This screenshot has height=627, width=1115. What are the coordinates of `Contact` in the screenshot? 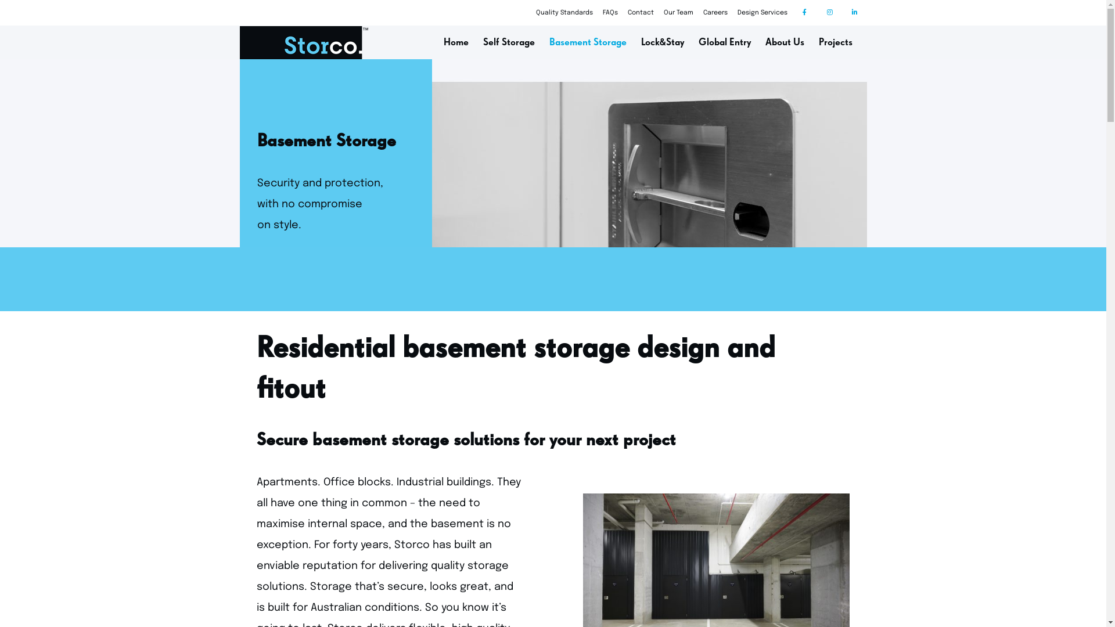 It's located at (640, 13).